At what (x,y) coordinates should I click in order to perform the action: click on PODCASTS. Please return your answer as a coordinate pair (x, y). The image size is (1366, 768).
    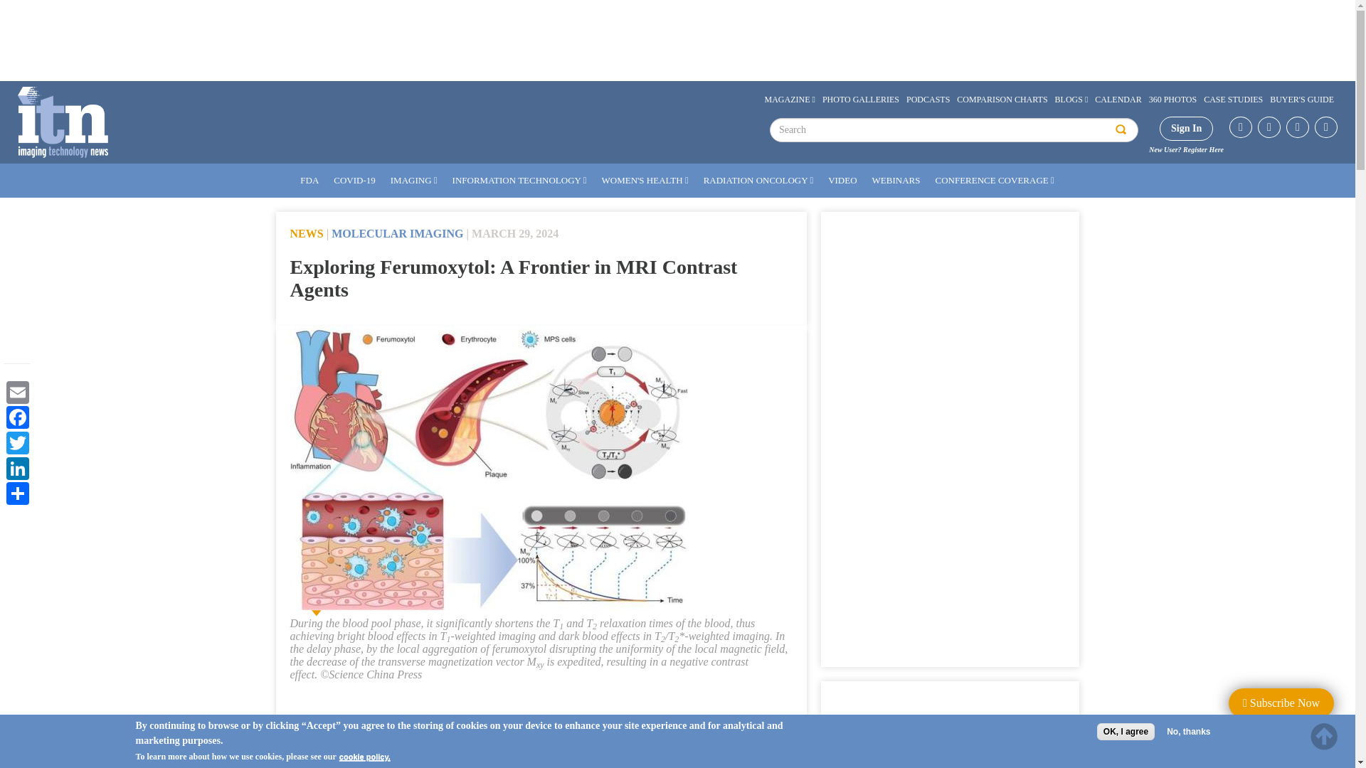
    Looking at the image, I should click on (928, 99).